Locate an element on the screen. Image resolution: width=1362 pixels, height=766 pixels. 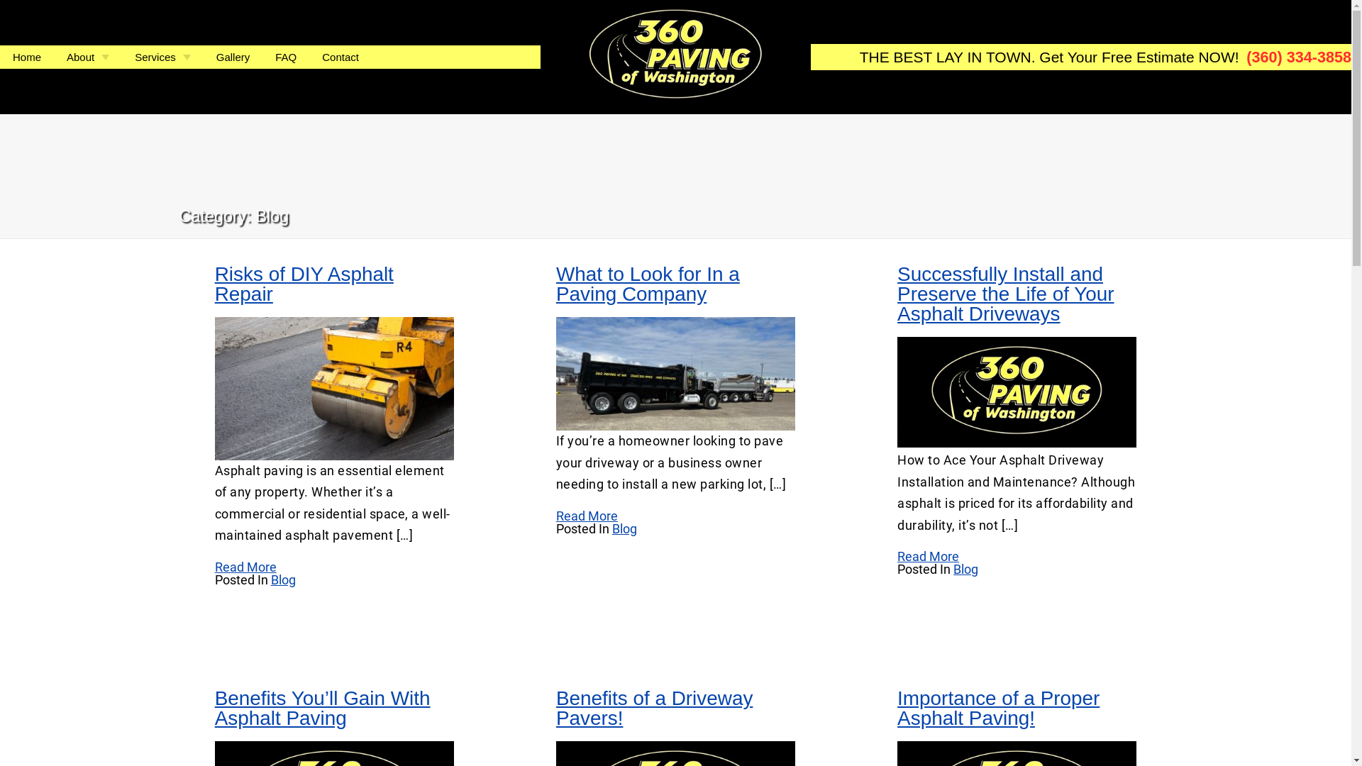
Importance of a Proper Asphalt Paving! is located at coordinates (999, 708).